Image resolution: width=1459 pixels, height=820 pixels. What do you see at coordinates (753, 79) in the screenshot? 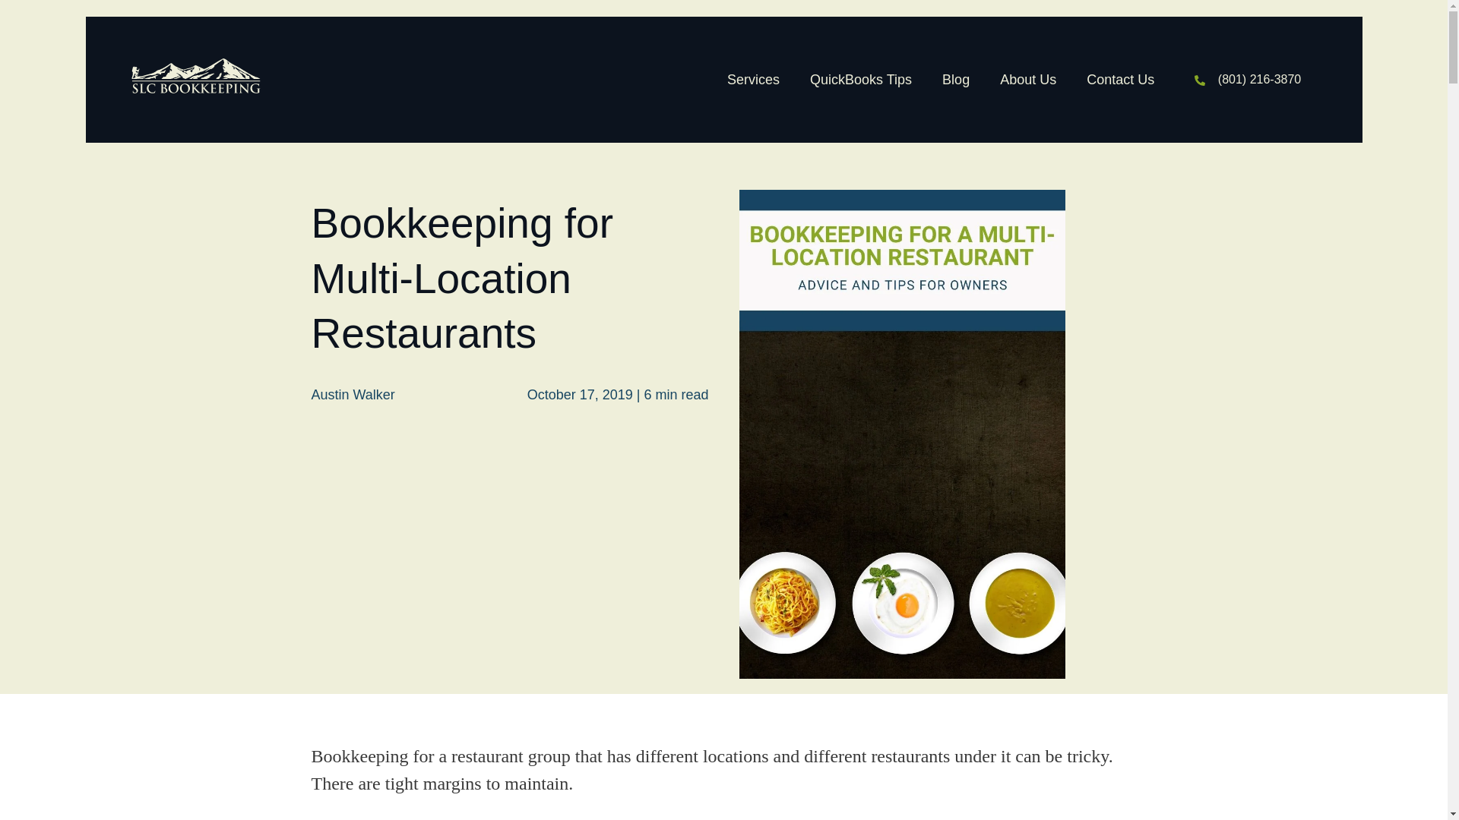
I see `Services` at bounding box center [753, 79].